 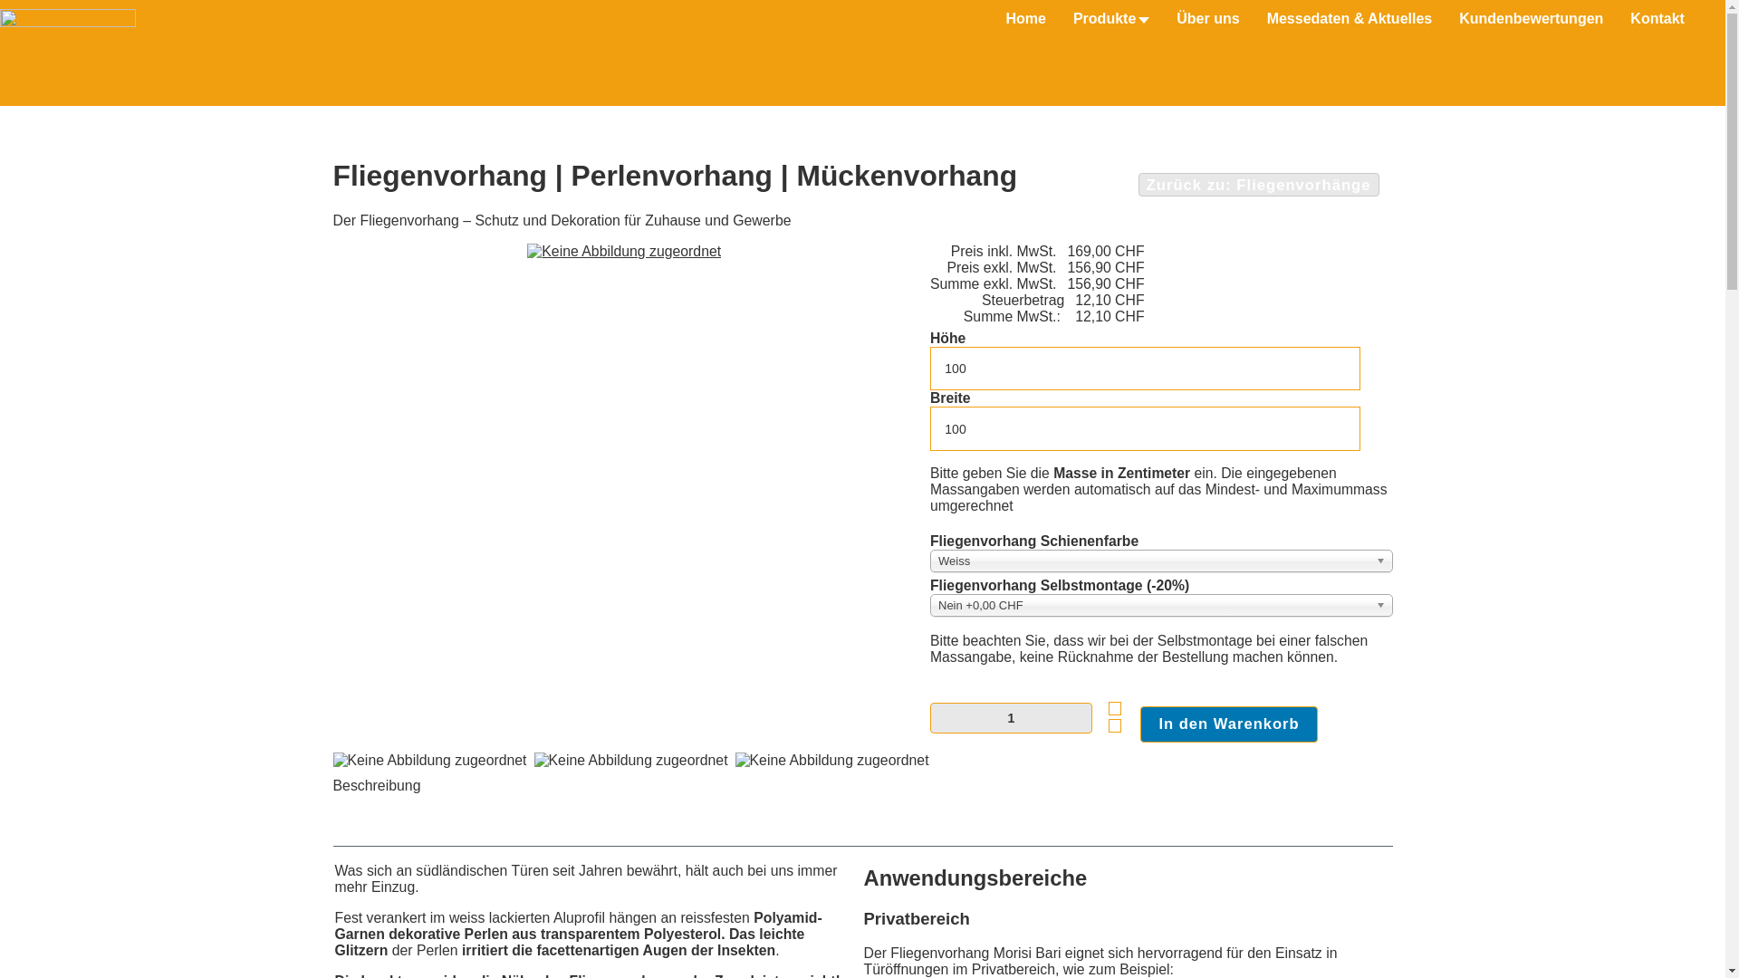 What do you see at coordinates (1531, 18) in the screenshot?
I see `Kundenbewertungen` at bounding box center [1531, 18].